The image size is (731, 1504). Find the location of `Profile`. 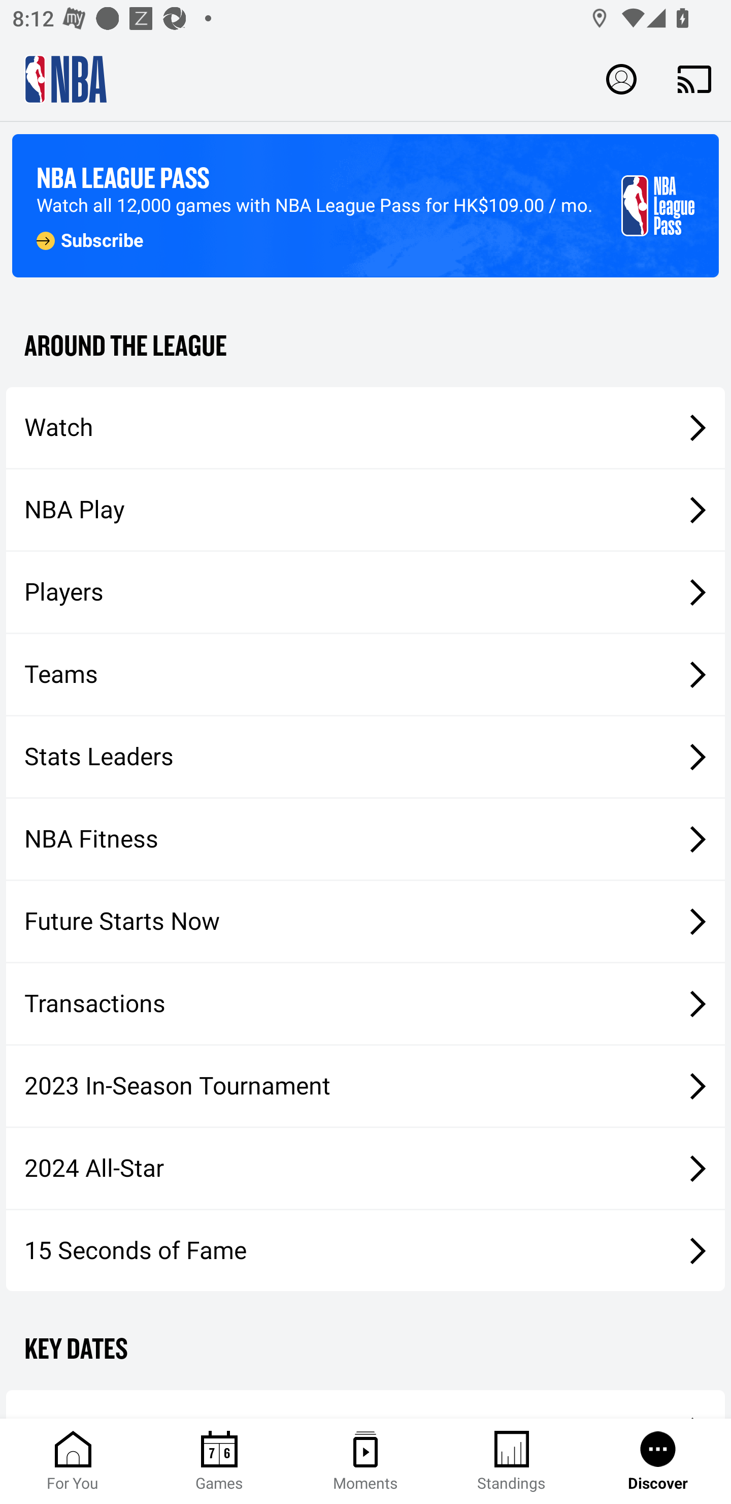

Profile is located at coordinates (621, 78).